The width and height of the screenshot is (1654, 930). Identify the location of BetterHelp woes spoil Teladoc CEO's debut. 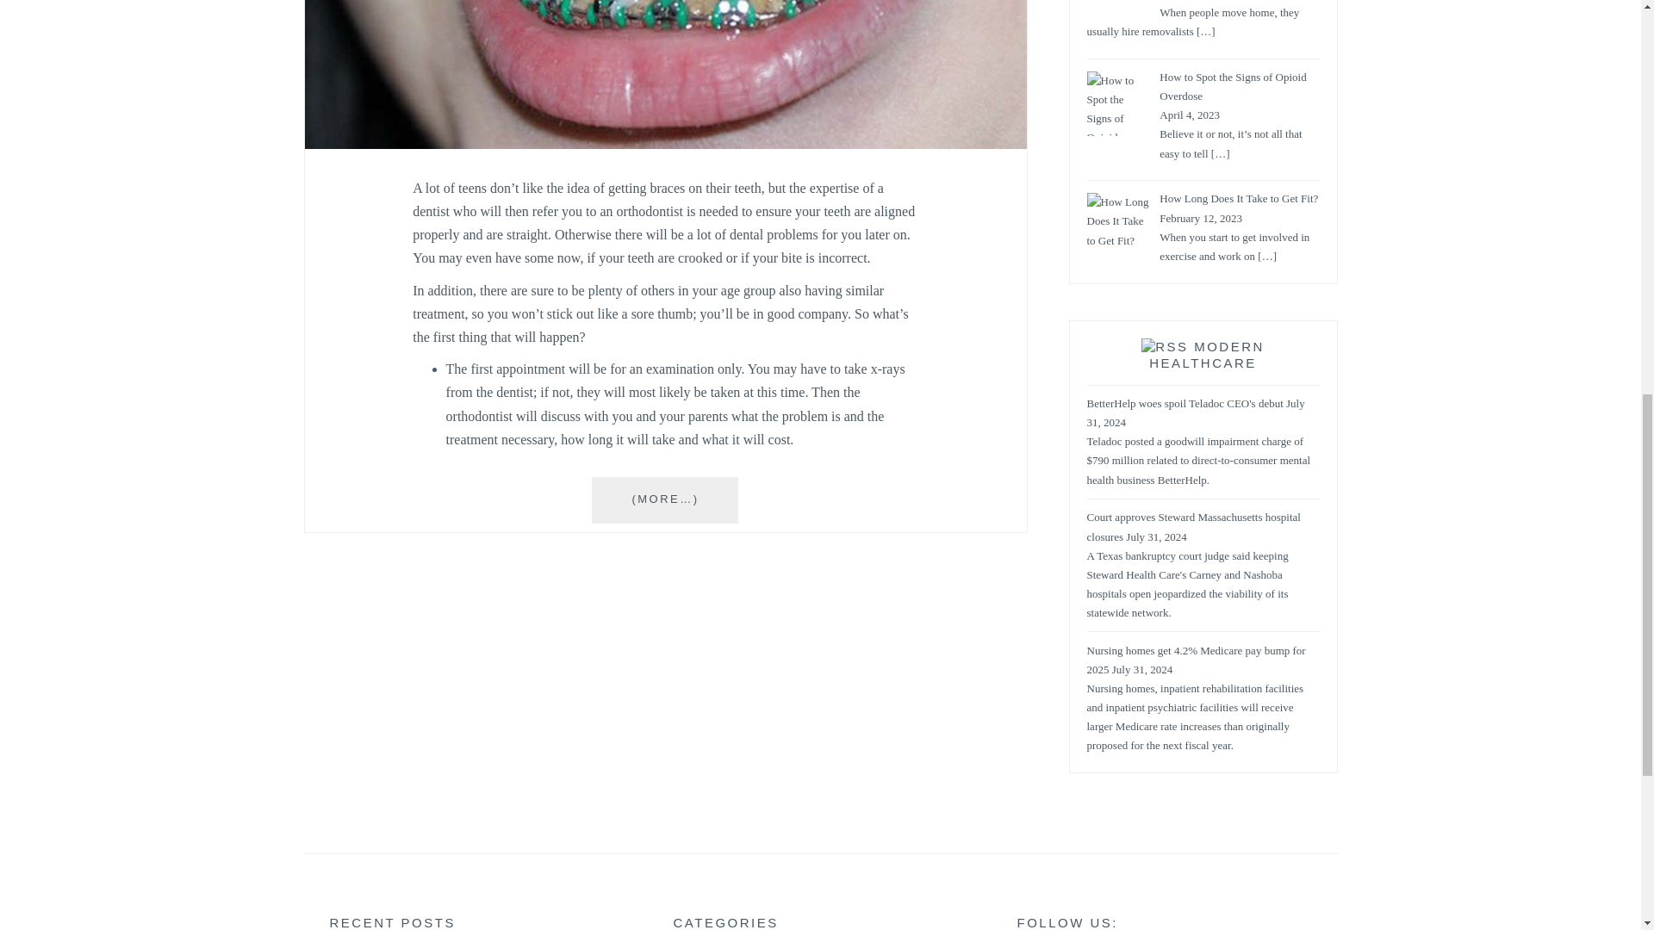
(1185, 405).